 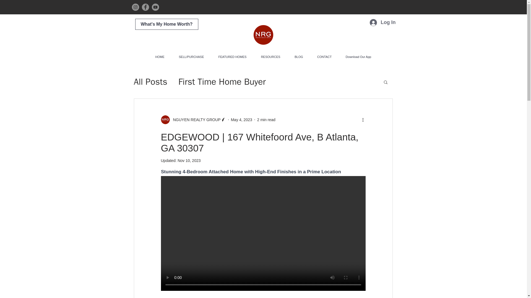 What do you see at coordinates (299, 57) in the screenshot?
I see `BLOG` at bounding box center [299, 57].